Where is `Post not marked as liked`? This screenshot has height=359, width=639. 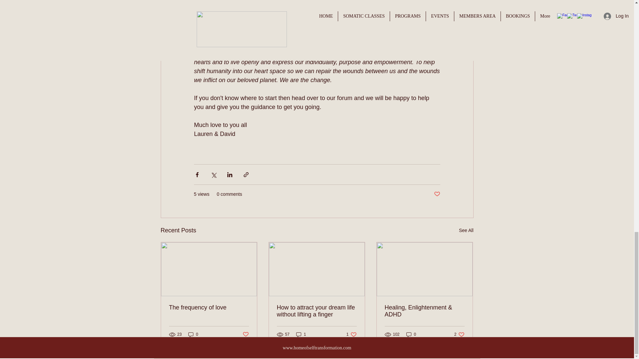
Post not marked as liked is located at coordinates (245, 334).